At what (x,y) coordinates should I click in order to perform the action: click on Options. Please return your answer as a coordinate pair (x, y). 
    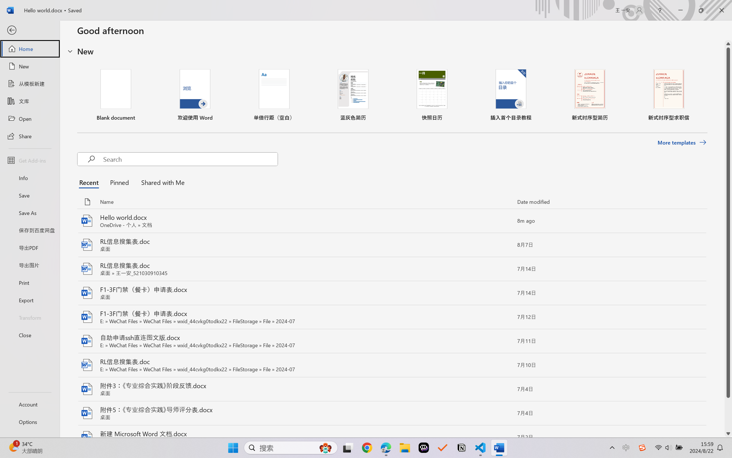
    Looking at the image, I should click on (30, 422).